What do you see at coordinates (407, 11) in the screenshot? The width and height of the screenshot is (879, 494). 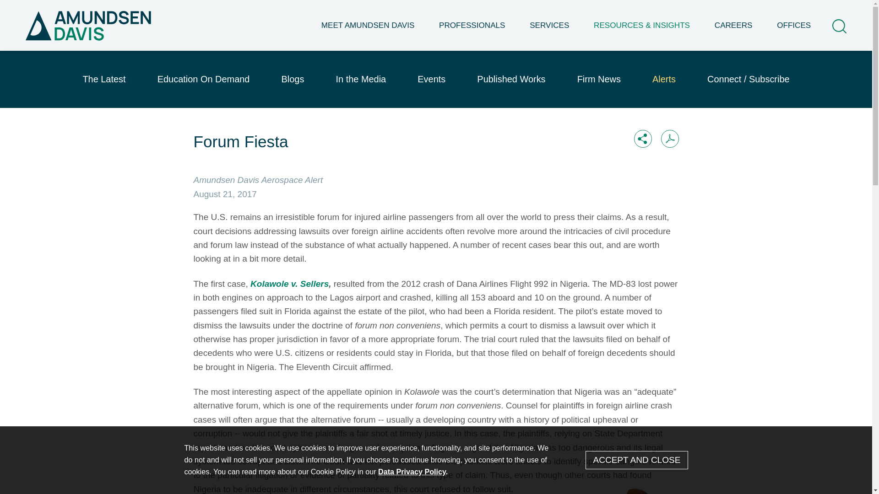 I see `Main Menu` at bounding box center [407, 11].